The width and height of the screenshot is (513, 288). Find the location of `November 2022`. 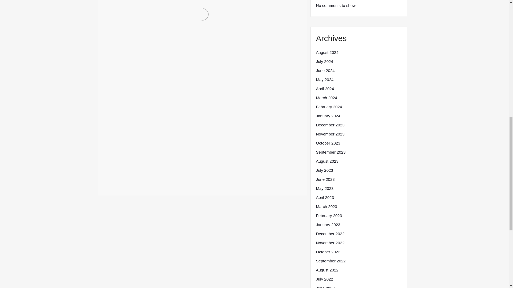

November 2022 is located at coordinates (330, 243).